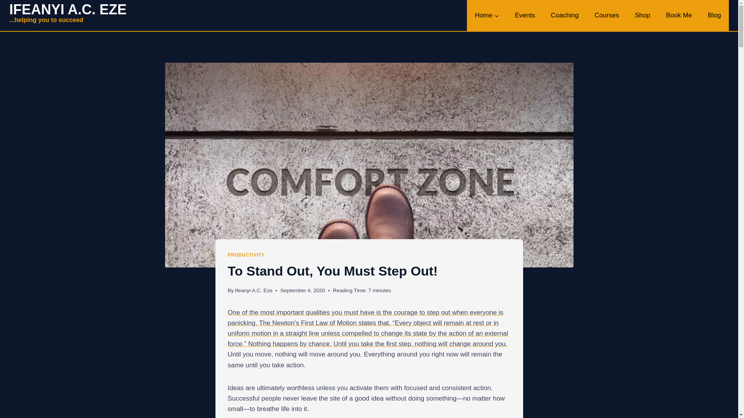 Image resolution: width=744 pixels, height=418 pixels. I want to click on Shop, so click(642, 15).